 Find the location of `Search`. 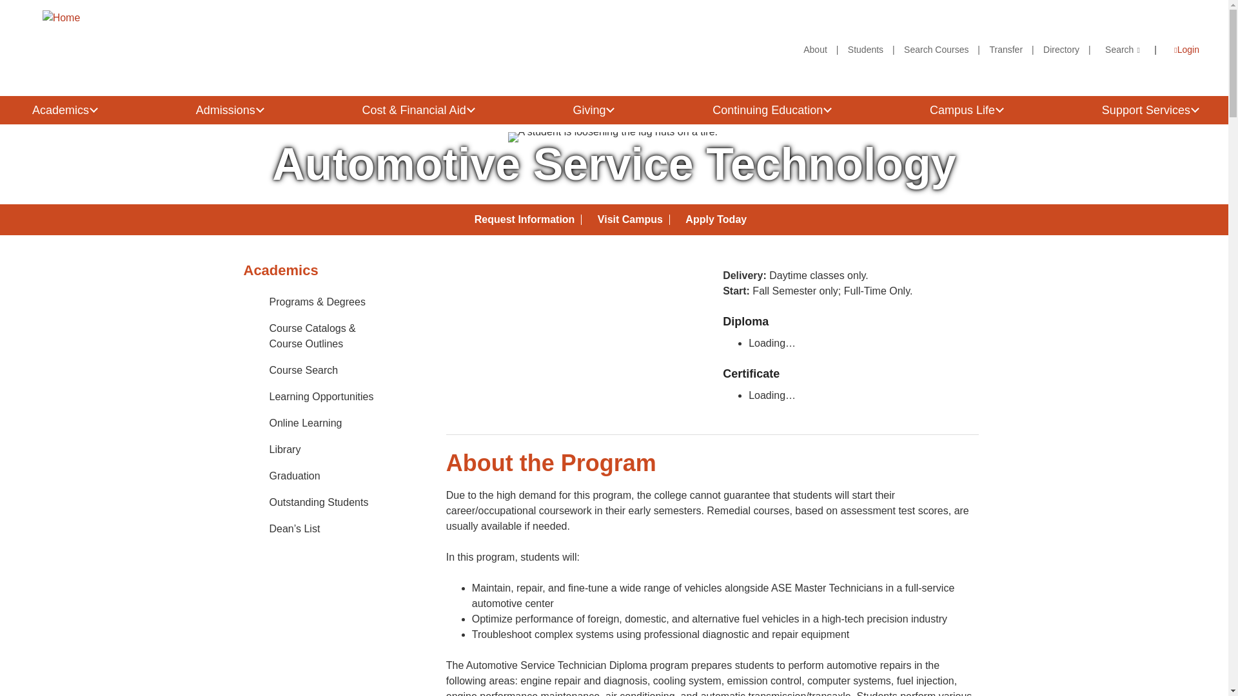

Search is located at coordinates (1122, 50).